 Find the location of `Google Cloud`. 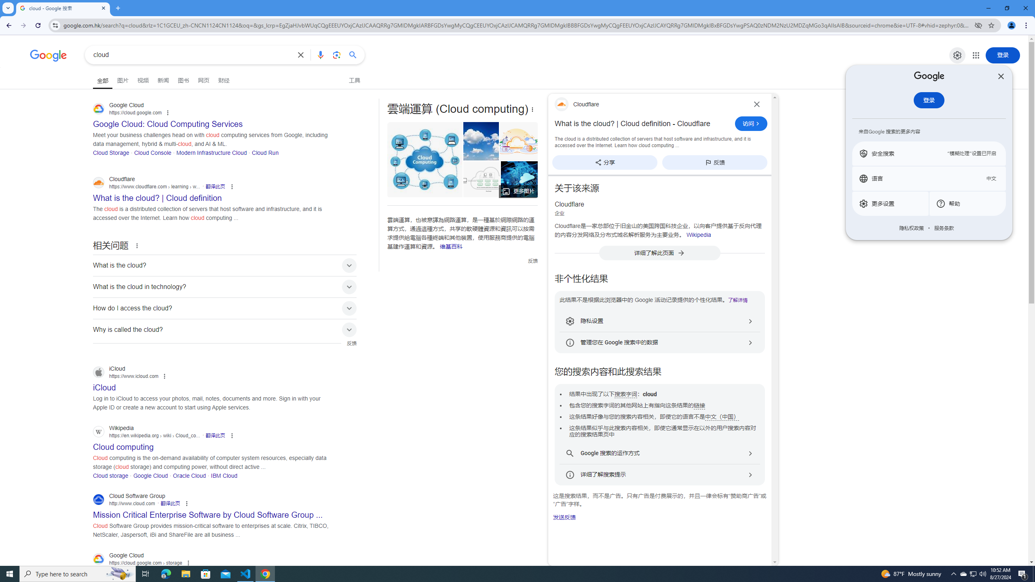

Google Cloud is located at coordinates (150, 475).